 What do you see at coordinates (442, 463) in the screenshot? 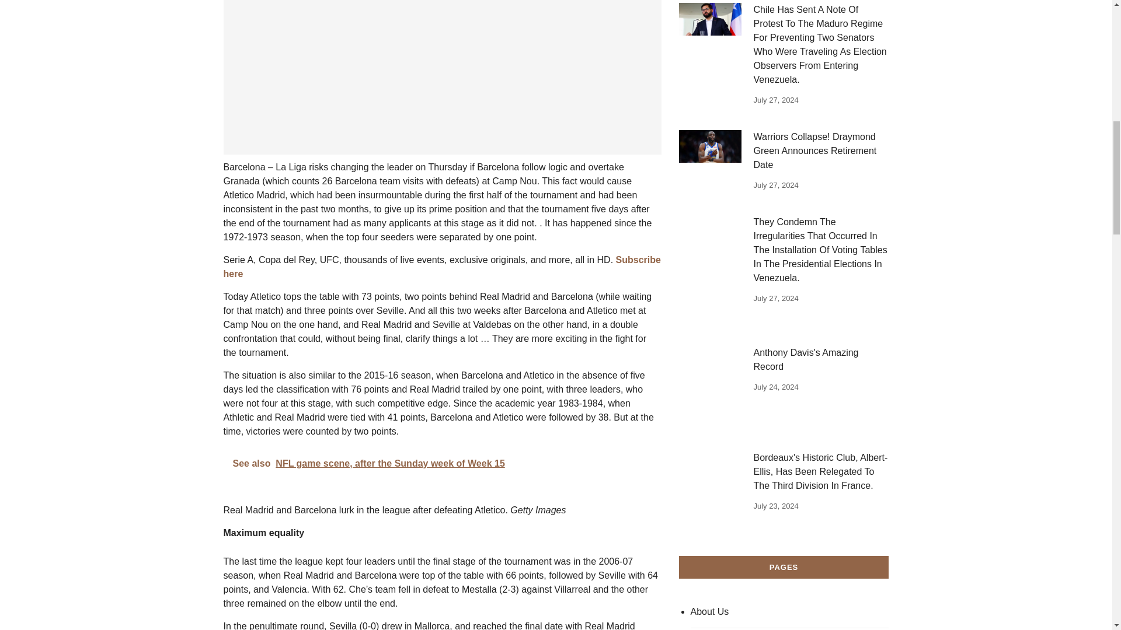
I see `See also  NFL game scene, after the Sunday week of Week 15` at bounding box center [442, 463].